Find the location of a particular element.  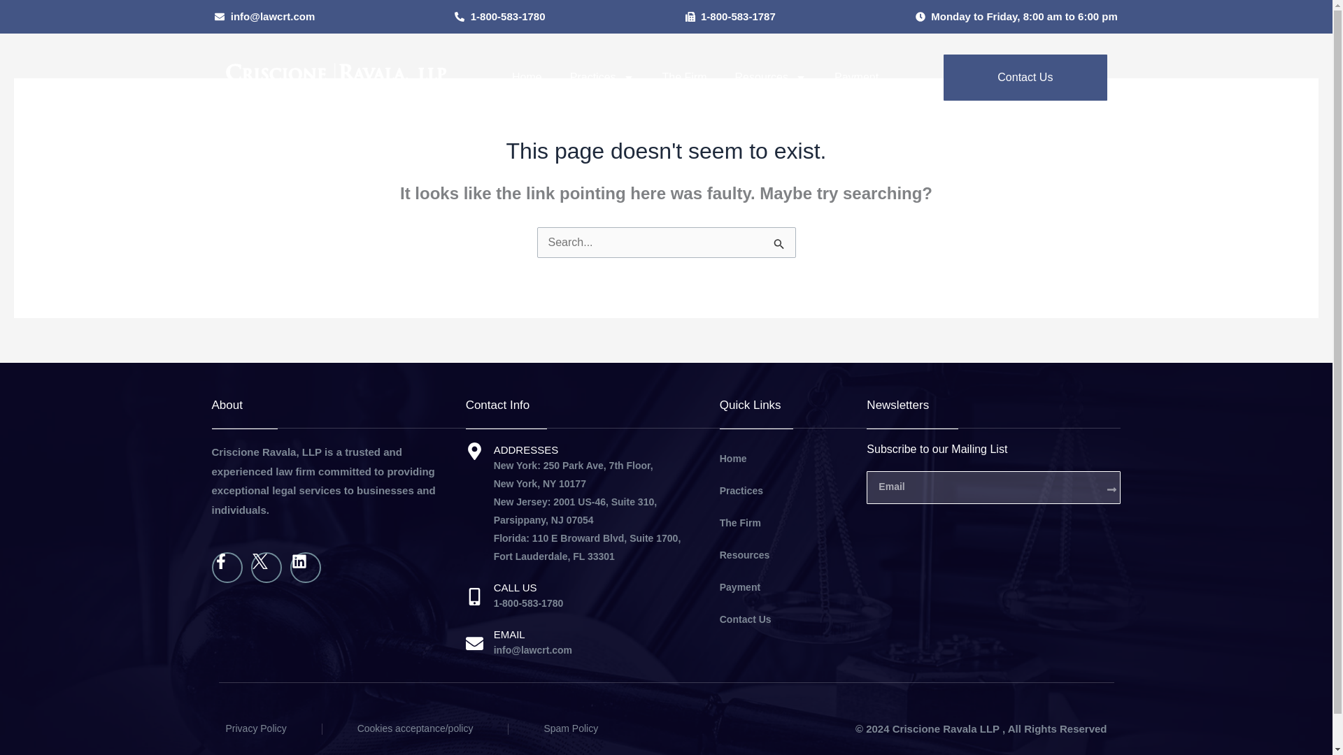

The Firm is located at coordinates (685, 77).